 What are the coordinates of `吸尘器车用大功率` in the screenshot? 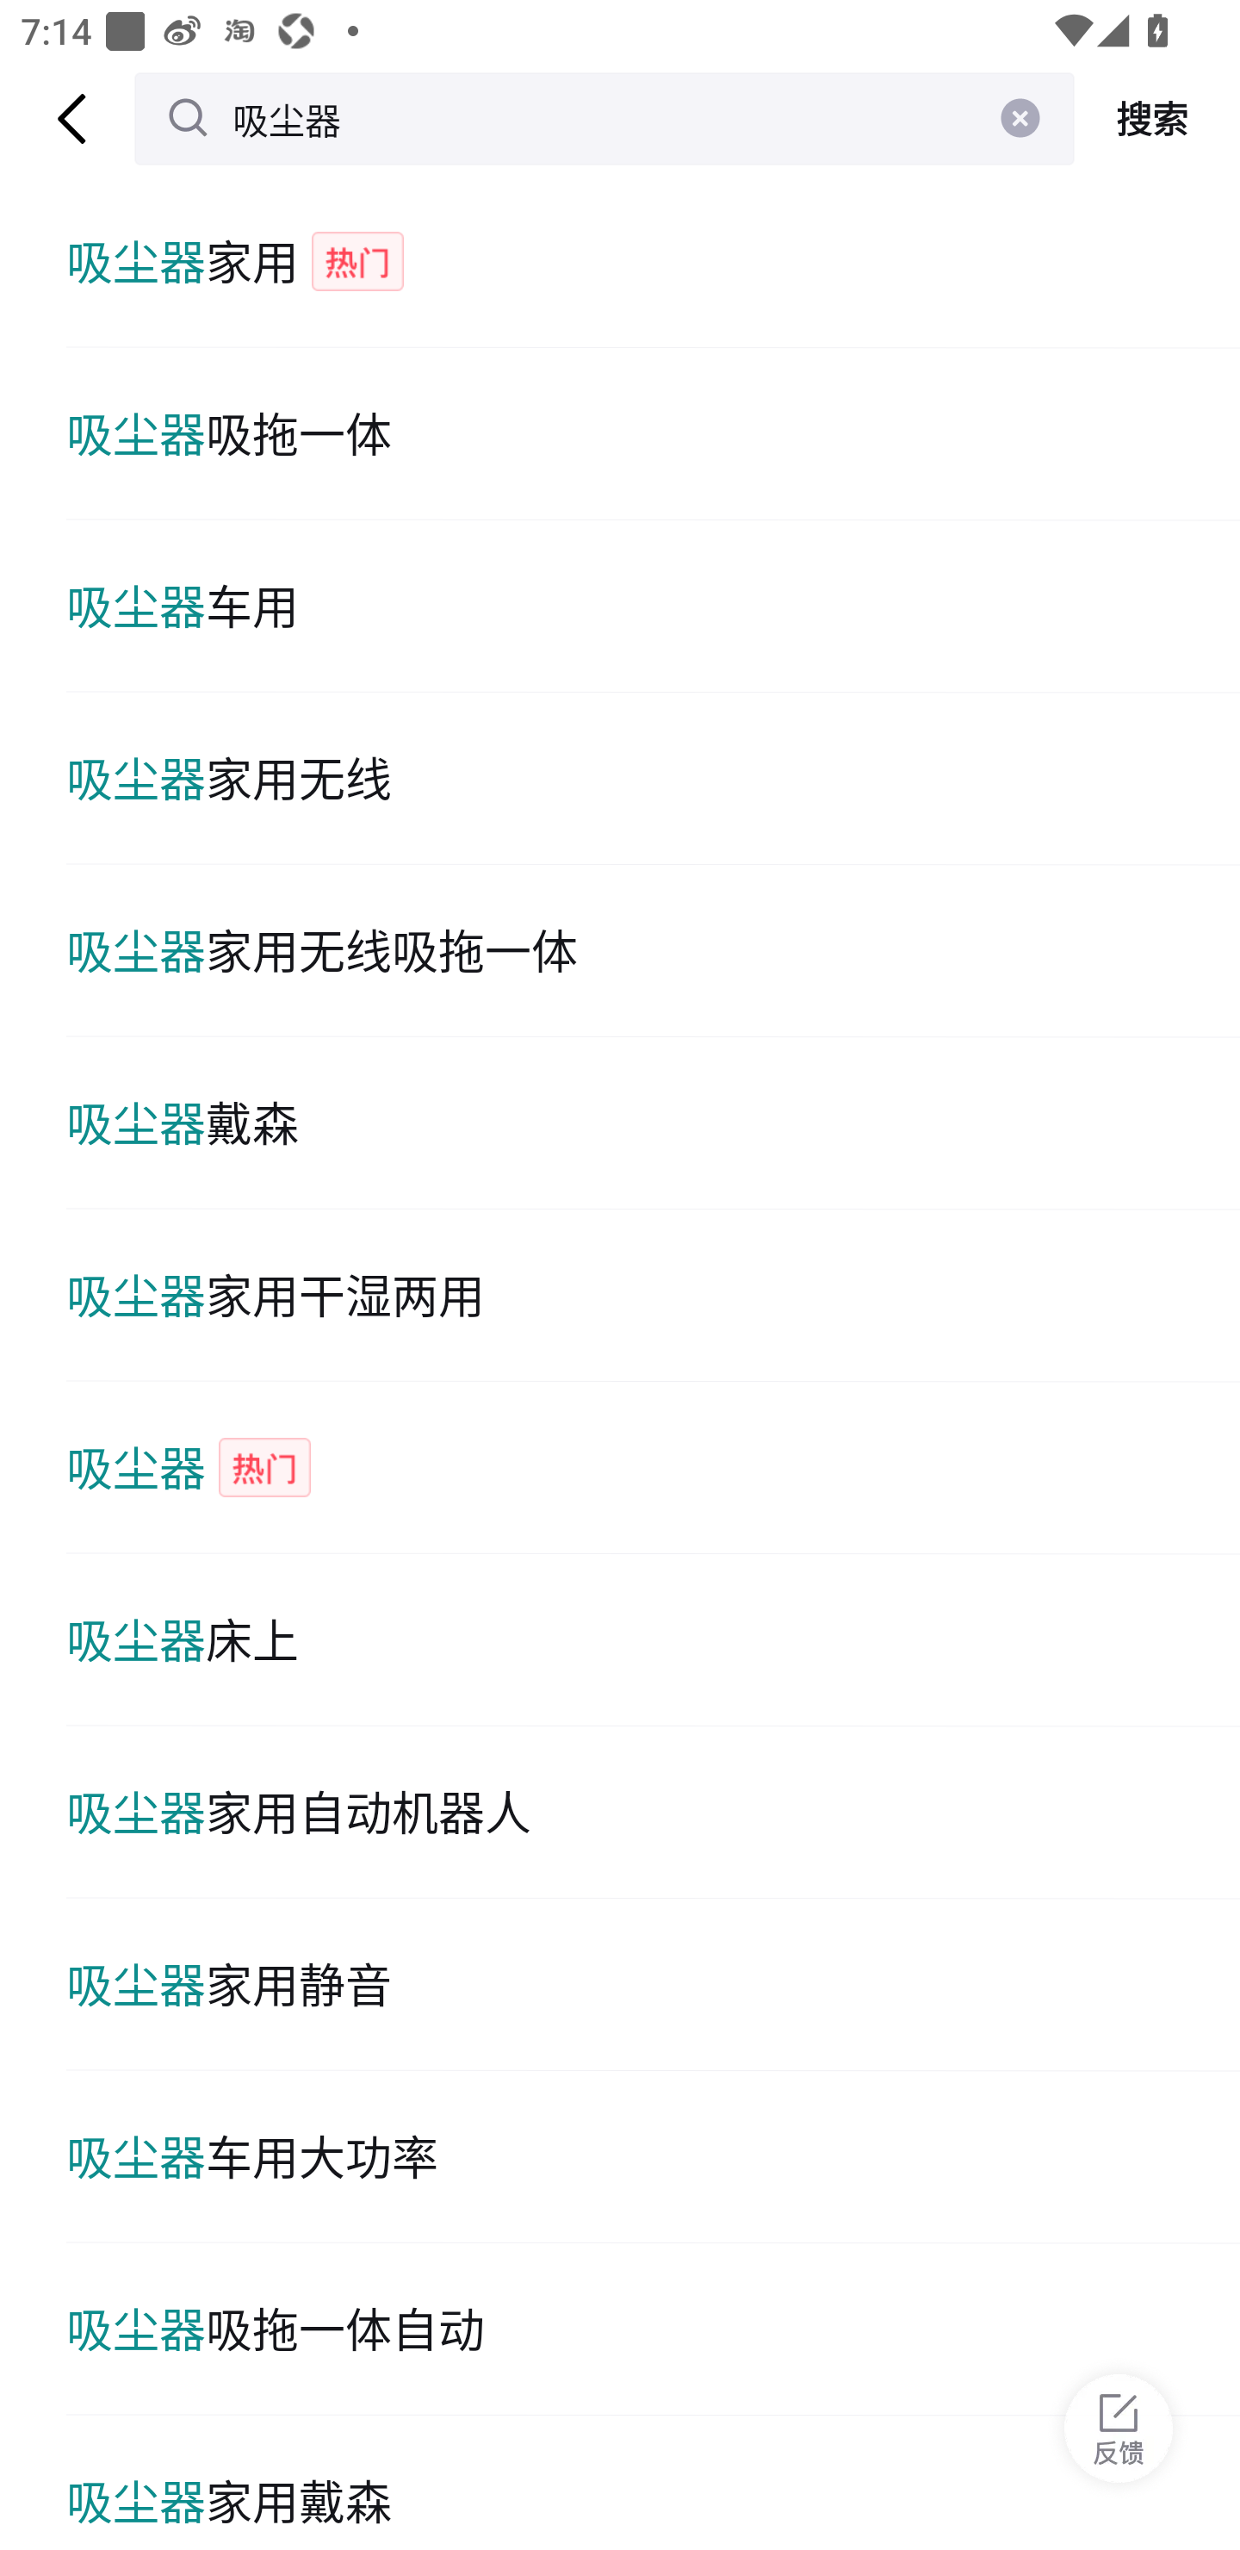 It's located at (653, 2157).